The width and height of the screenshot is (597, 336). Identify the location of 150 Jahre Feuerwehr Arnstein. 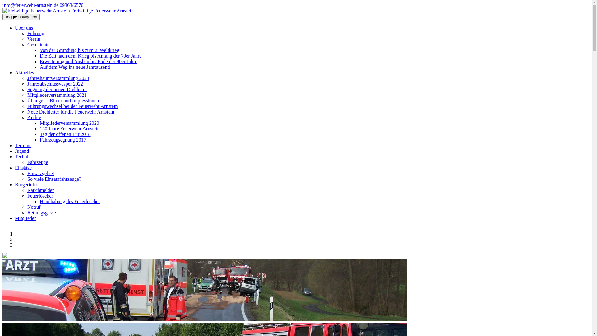
(70, 129).